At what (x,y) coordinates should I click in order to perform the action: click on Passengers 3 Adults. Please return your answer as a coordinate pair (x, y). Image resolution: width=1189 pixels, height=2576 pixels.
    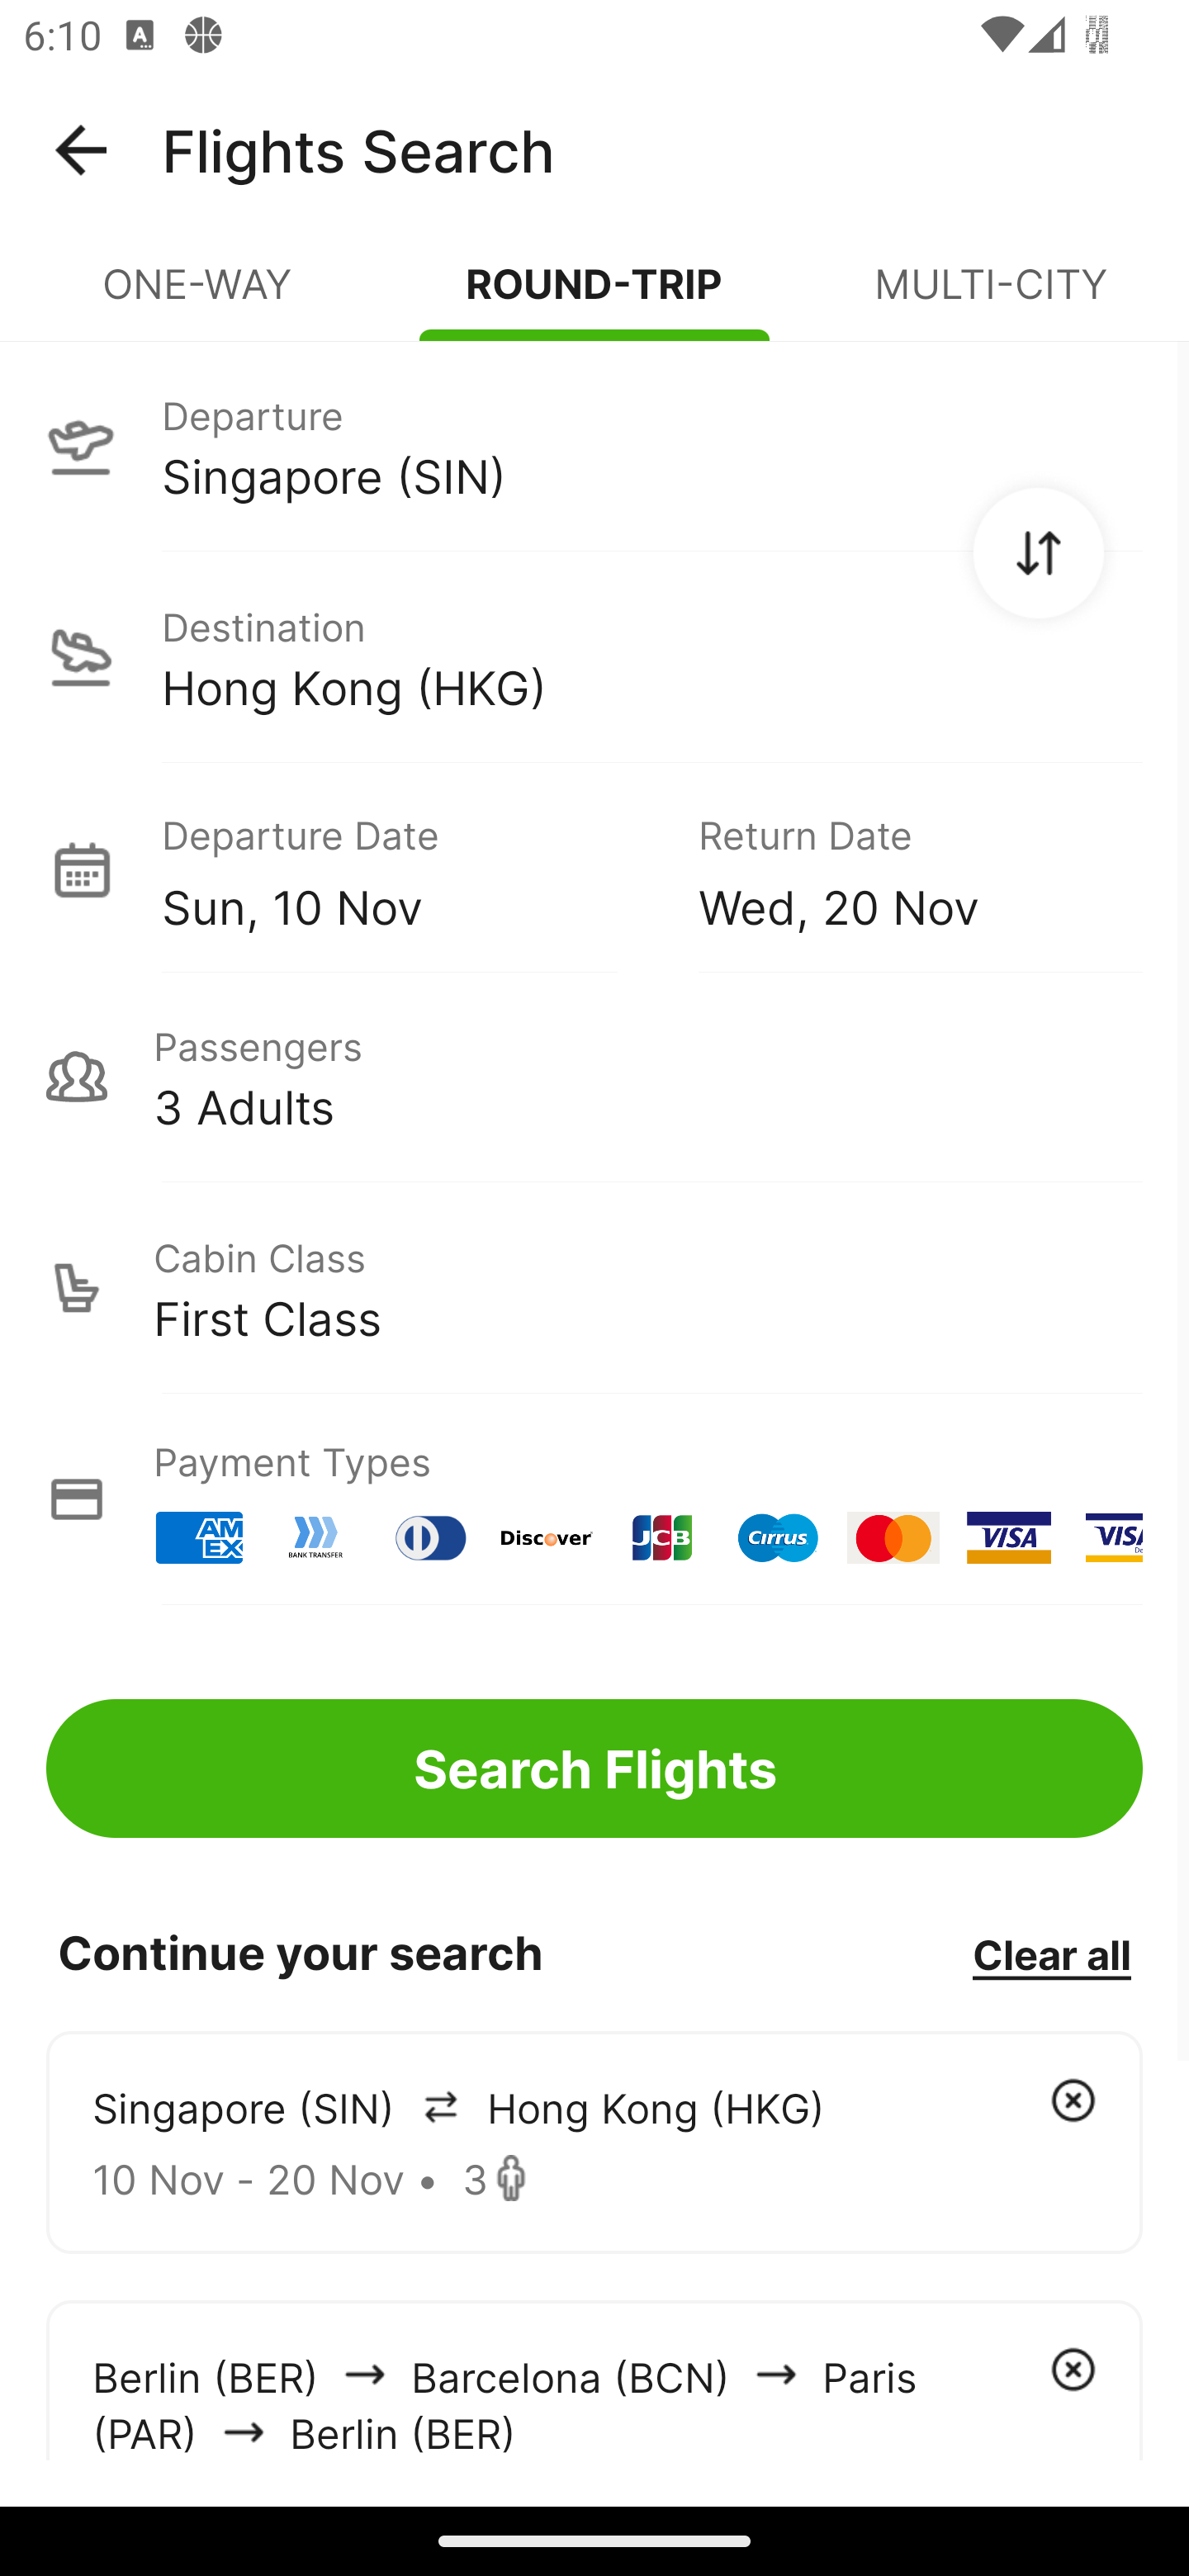
    Looking at the image, I should click on (594, 1077).